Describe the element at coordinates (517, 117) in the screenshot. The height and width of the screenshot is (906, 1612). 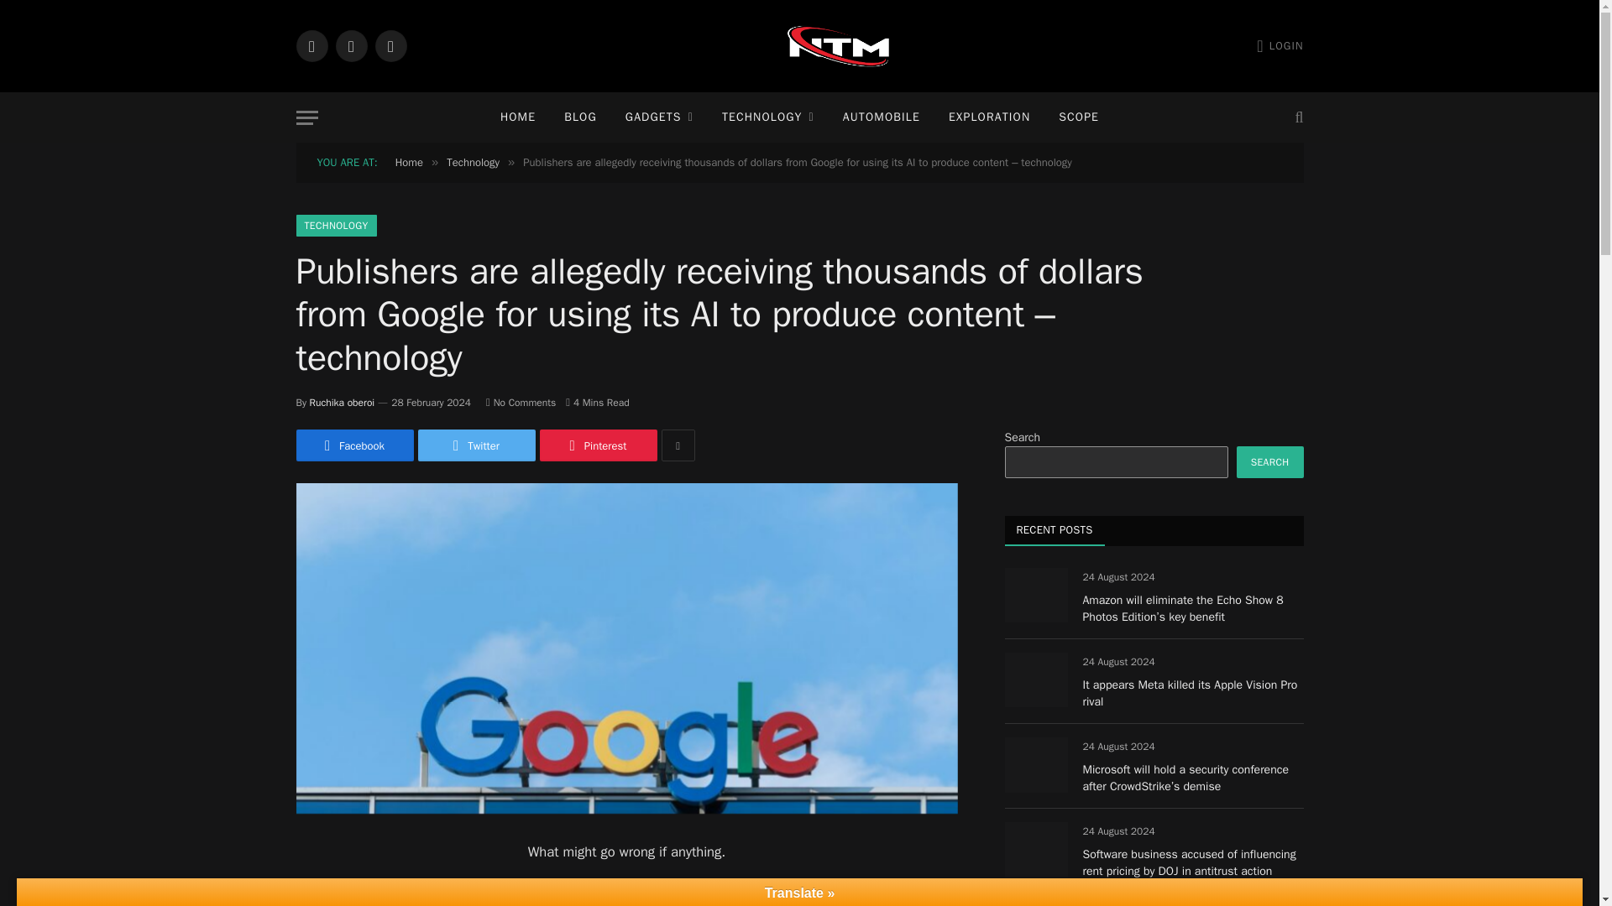
I see `HOME` at that location.